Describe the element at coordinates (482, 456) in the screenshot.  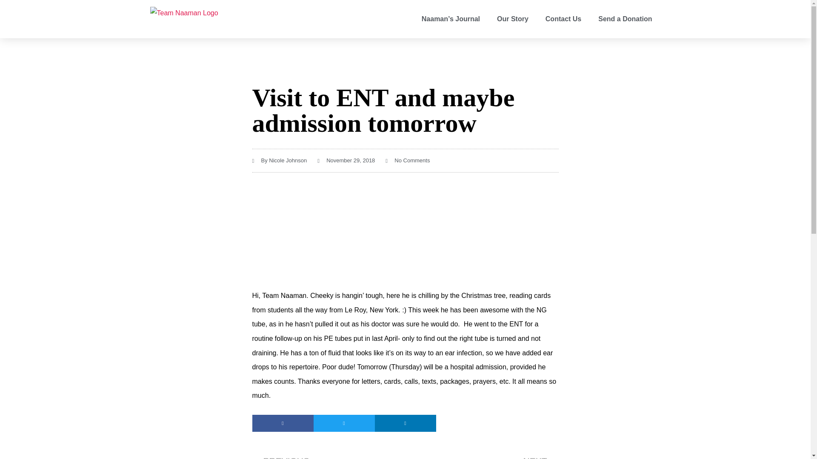
I see `No Comments` at that location.